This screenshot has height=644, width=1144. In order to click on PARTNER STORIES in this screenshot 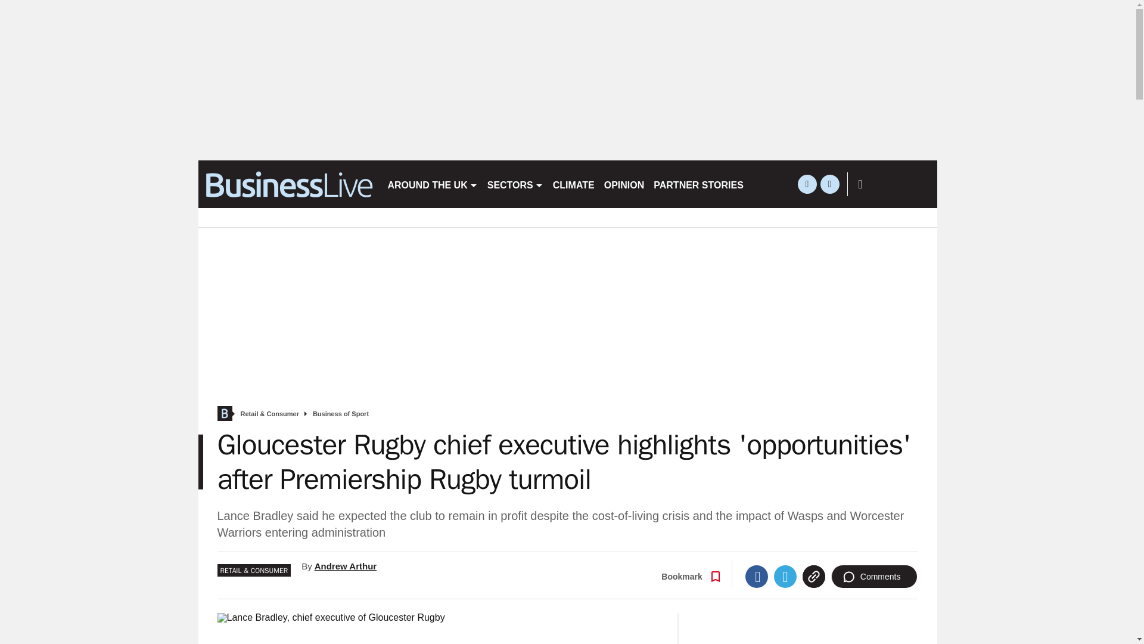, I will do `click(698, 184)`.